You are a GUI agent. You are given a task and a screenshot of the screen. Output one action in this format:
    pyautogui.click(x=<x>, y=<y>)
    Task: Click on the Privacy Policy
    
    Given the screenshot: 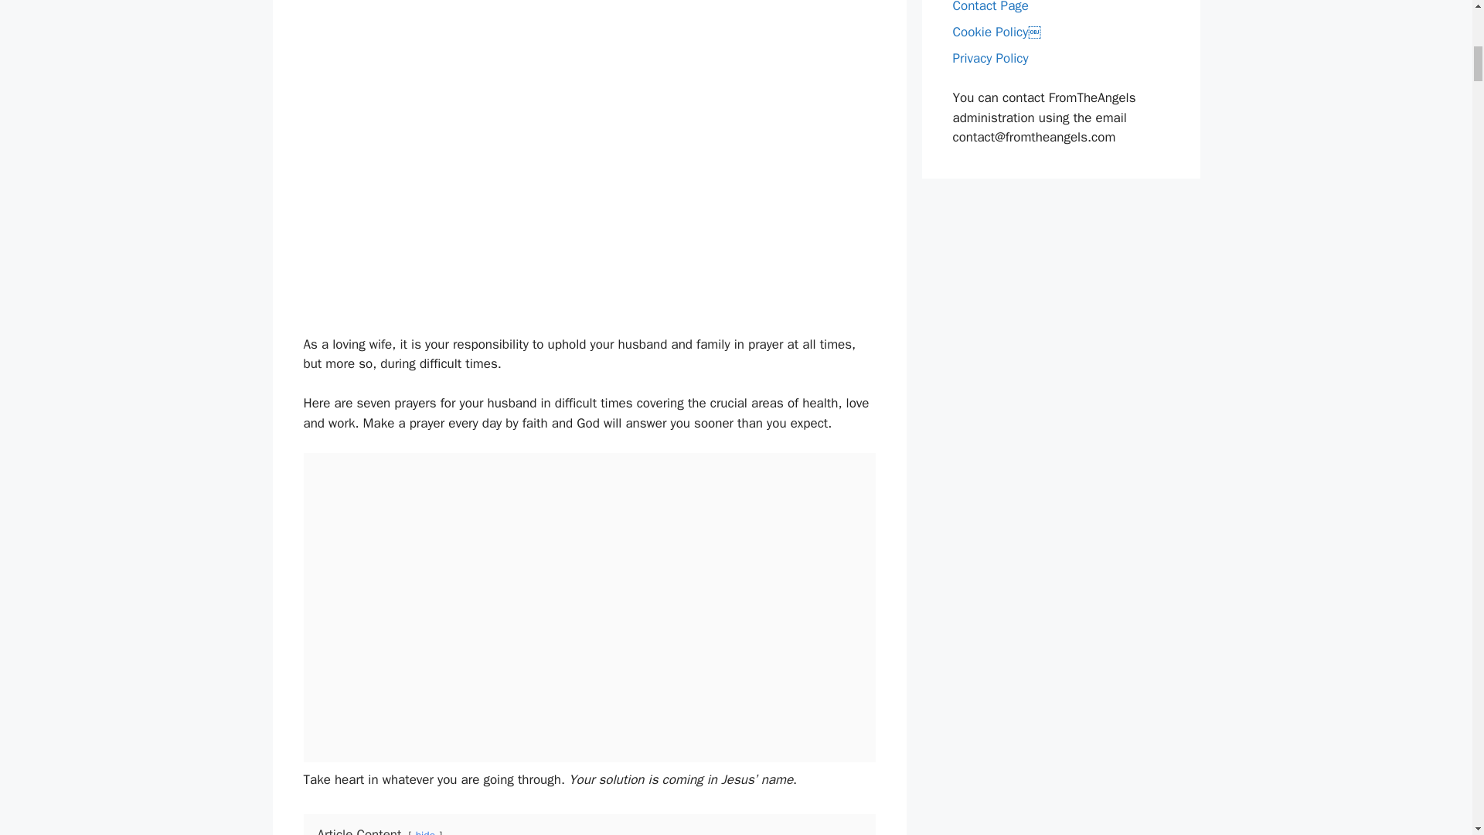 What is the action you would take?
    pyautogui.click(x=990, y=58)
    